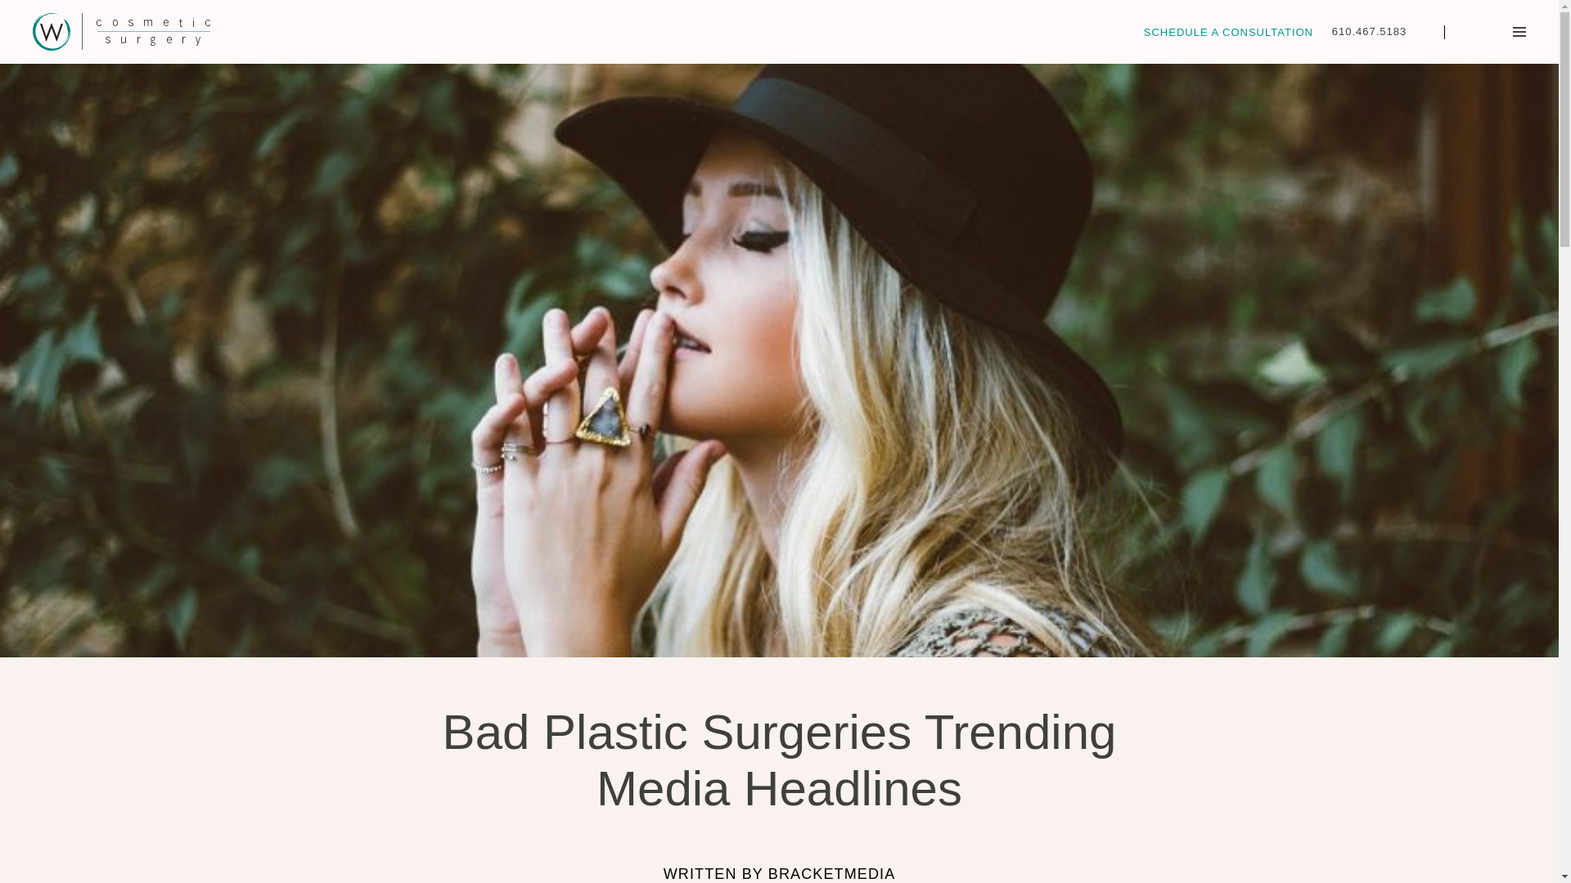  What do you see at coordinates (1370, 31) in the screenshot?
I see `610.467.5183` at bounding box center [1370, 31].